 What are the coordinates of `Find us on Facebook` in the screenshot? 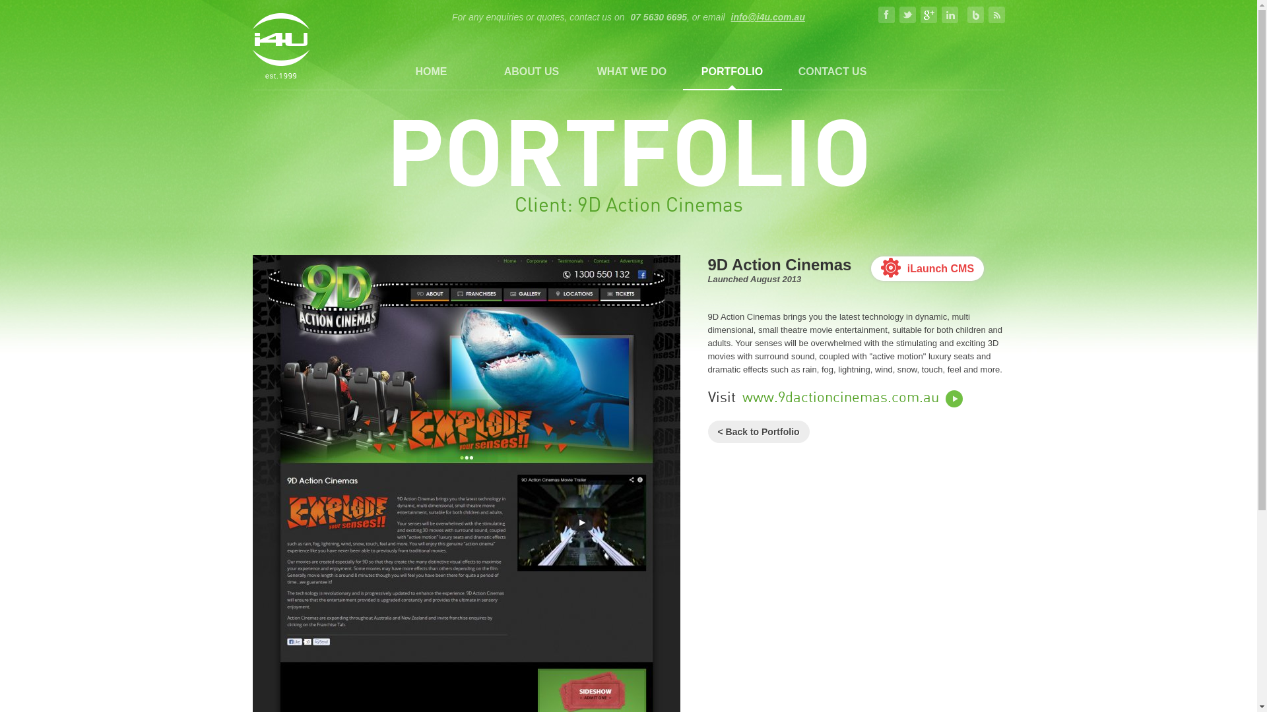 It's located at (887, 15).